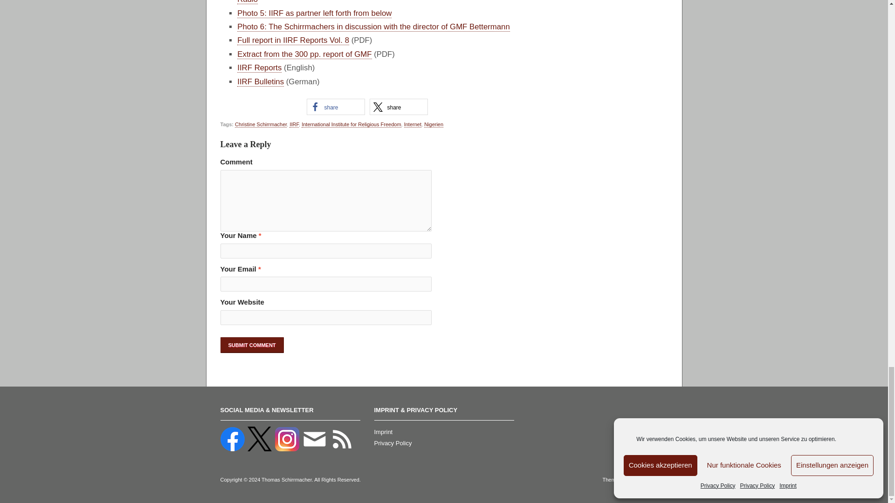 Image resolution: width=895 pixels, height=503 pixels. I want to click on Submit Comment, so click(252, 345).